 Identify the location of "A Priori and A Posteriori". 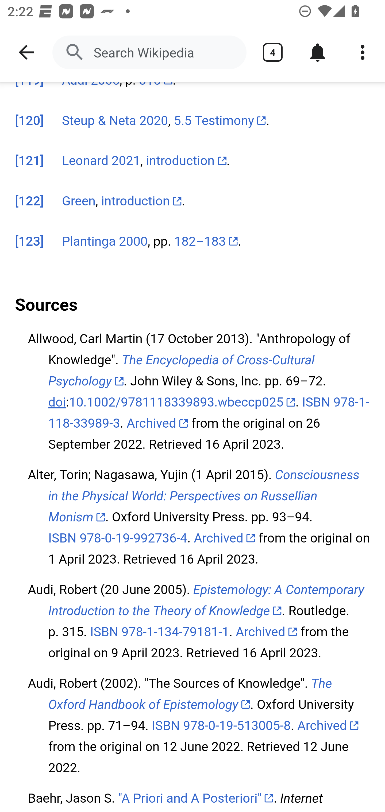
(196, 798).